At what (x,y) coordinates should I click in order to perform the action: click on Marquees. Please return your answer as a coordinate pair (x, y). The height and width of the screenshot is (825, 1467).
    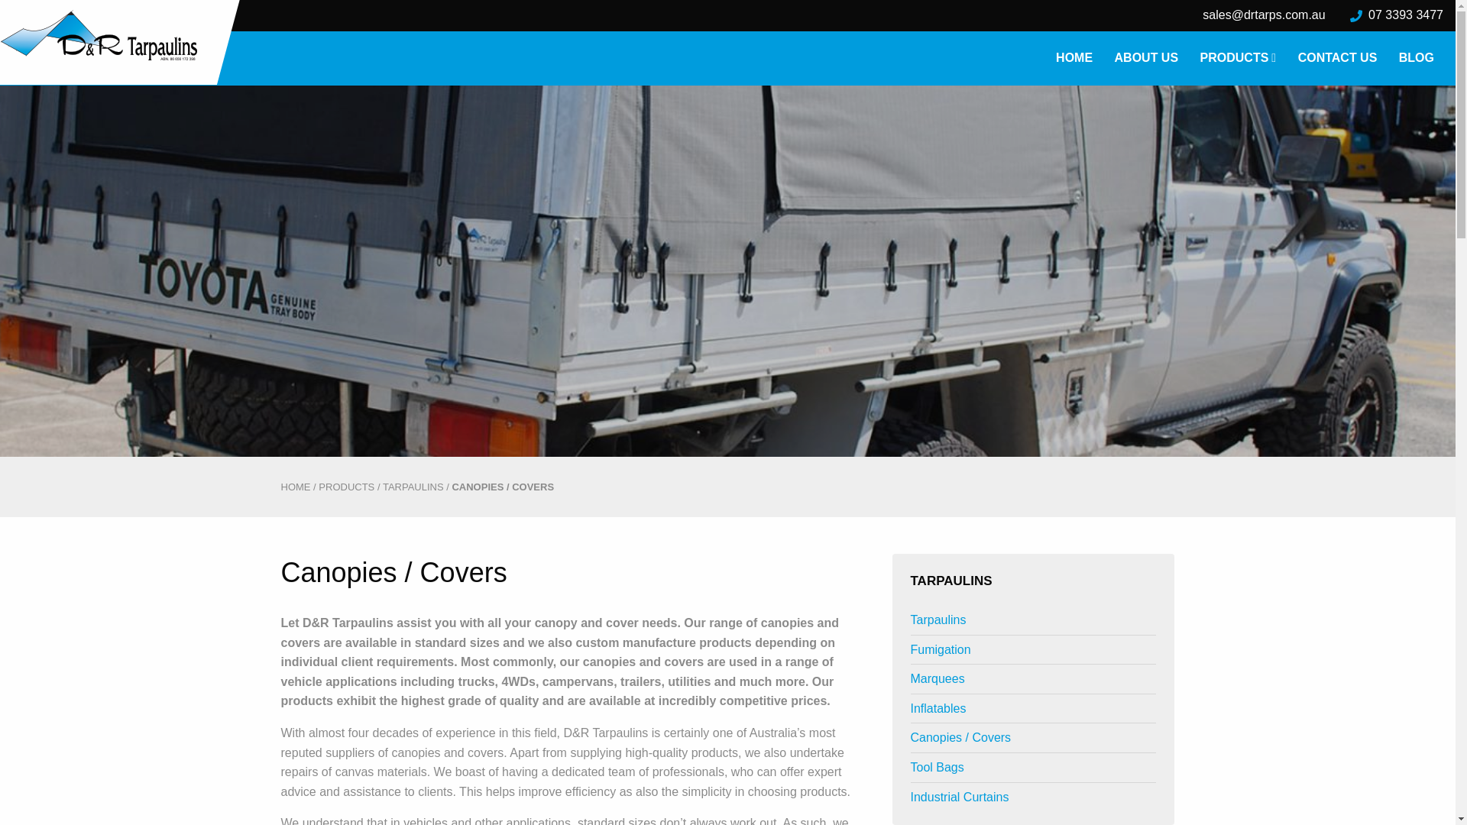
    Looking at the image, I should click on (938, 678).